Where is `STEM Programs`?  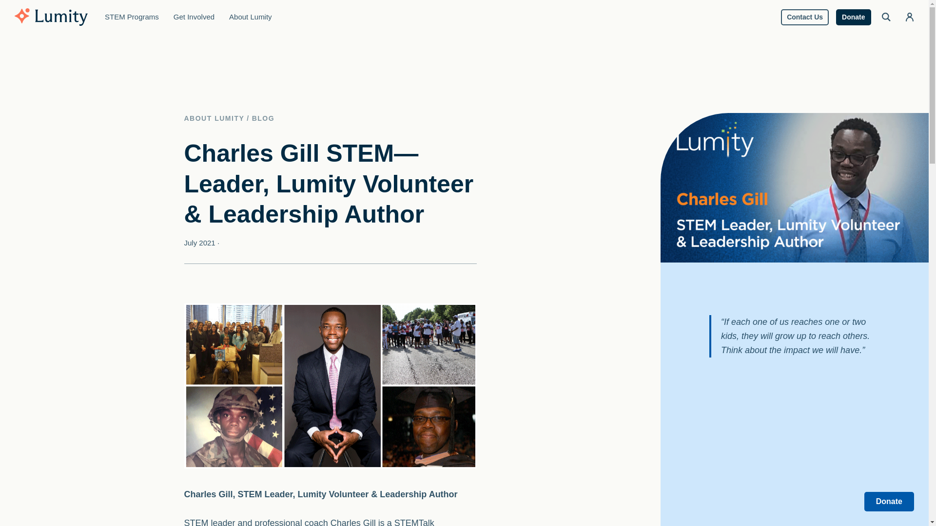 STEM Programs is located at coordinates (132, 17).